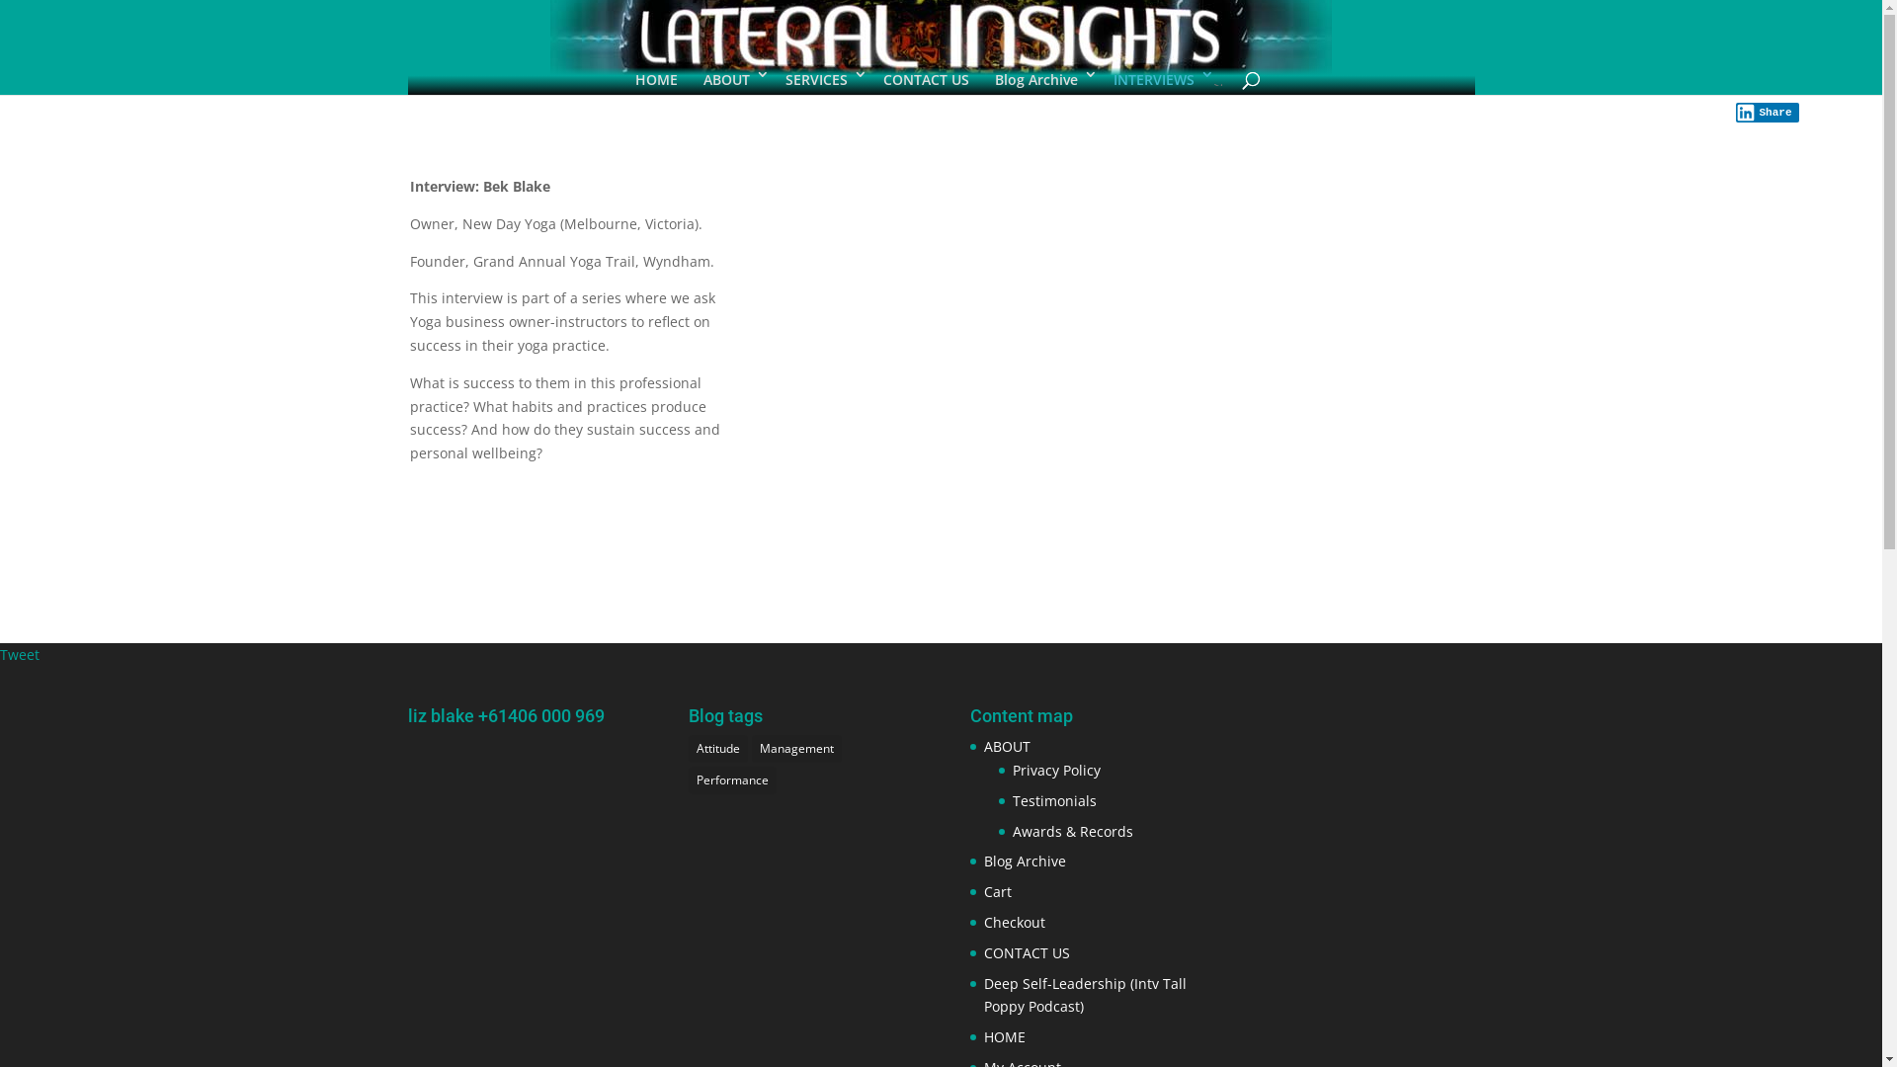  Describe the element at coordinates (1768, 113) in the screenshot. I see `Share` at that location.